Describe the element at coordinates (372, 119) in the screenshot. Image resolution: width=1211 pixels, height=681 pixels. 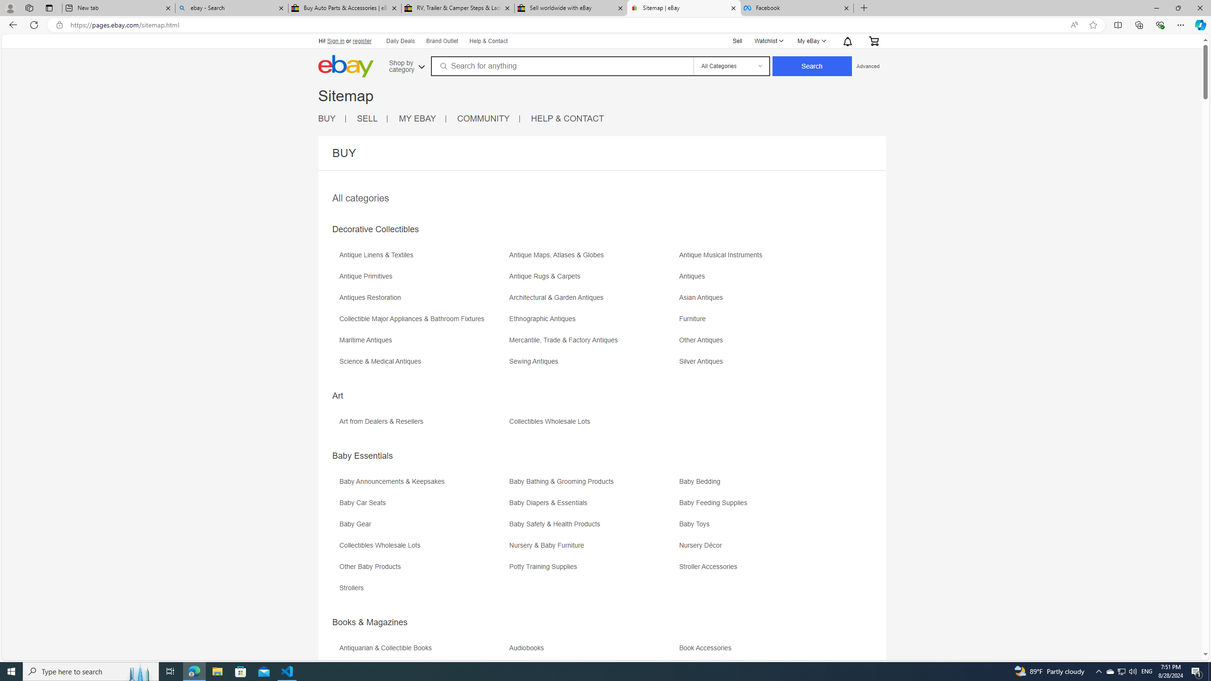
I see `SELL` at that location.